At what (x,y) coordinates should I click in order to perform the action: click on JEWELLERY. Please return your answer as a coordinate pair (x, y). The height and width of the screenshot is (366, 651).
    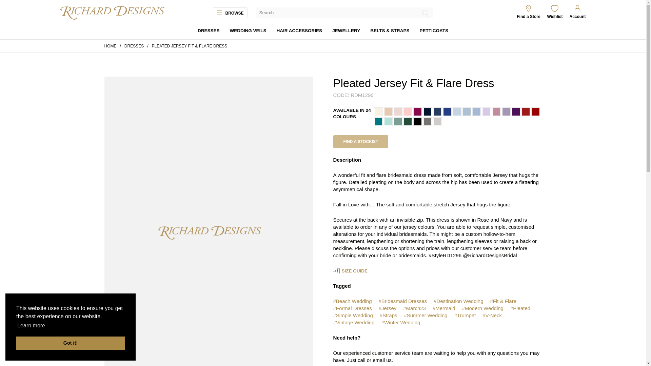
    Looking at the image, I should click on (346, 31).